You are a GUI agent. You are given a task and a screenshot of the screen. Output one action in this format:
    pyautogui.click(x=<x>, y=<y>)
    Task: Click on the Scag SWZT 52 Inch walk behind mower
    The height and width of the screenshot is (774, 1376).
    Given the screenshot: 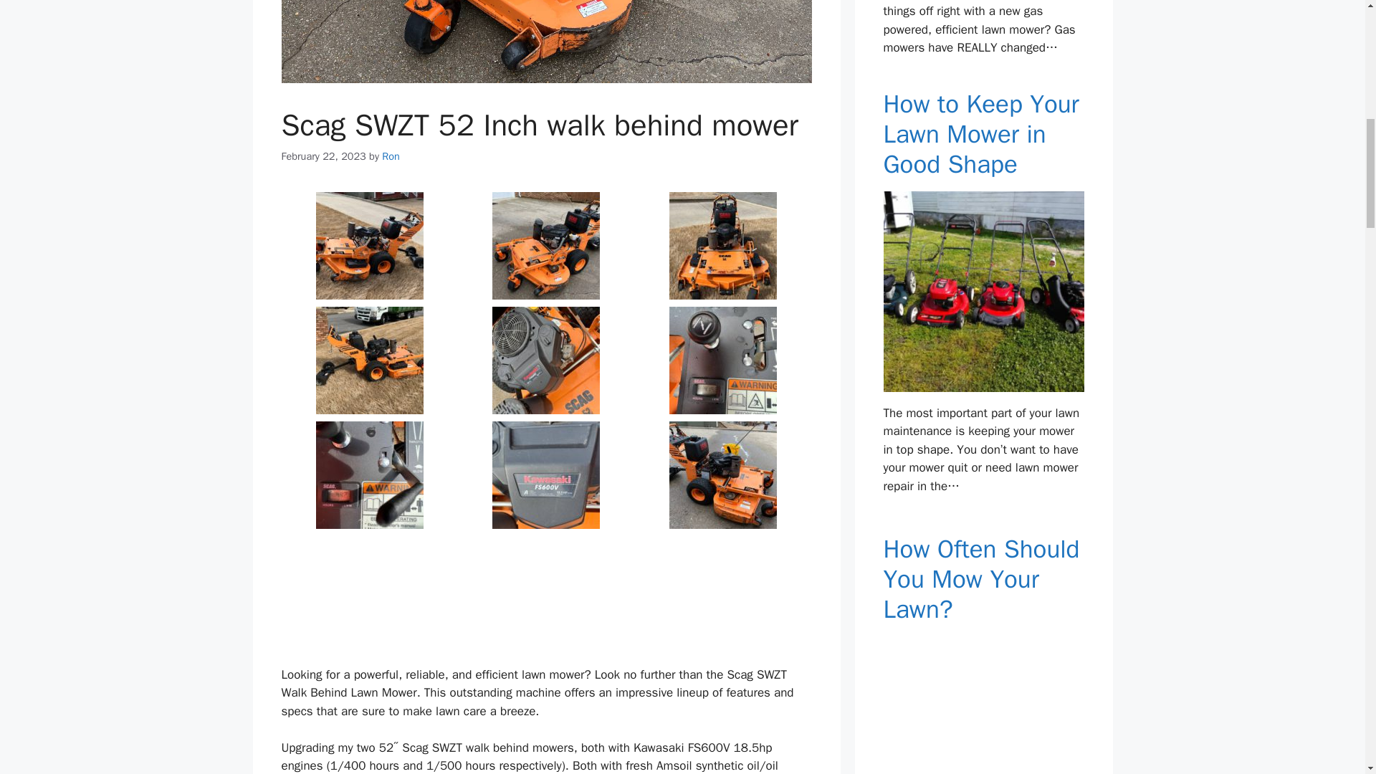 What is the action you would take?
    pyautogui.click(x=546, y=245)
    